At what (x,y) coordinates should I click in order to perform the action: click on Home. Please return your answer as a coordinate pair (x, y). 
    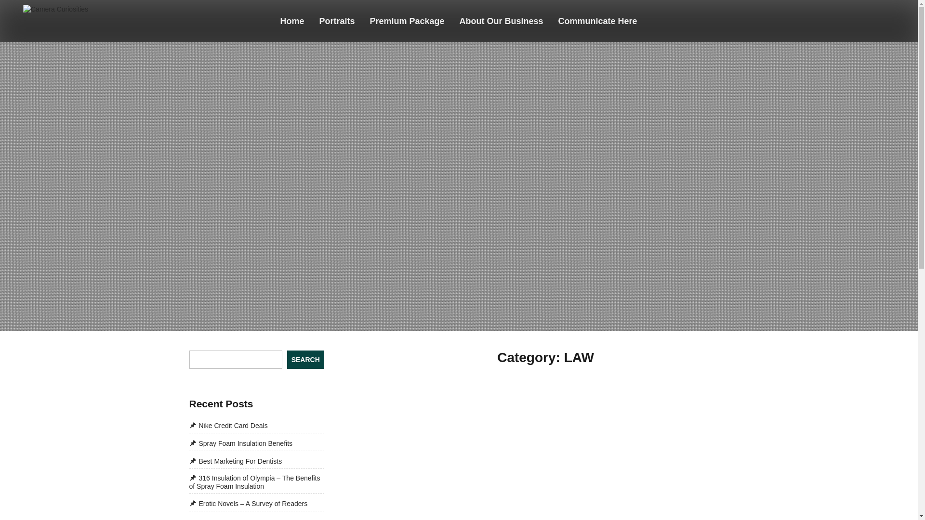
    Looking at the image, I should click on (292, 21).